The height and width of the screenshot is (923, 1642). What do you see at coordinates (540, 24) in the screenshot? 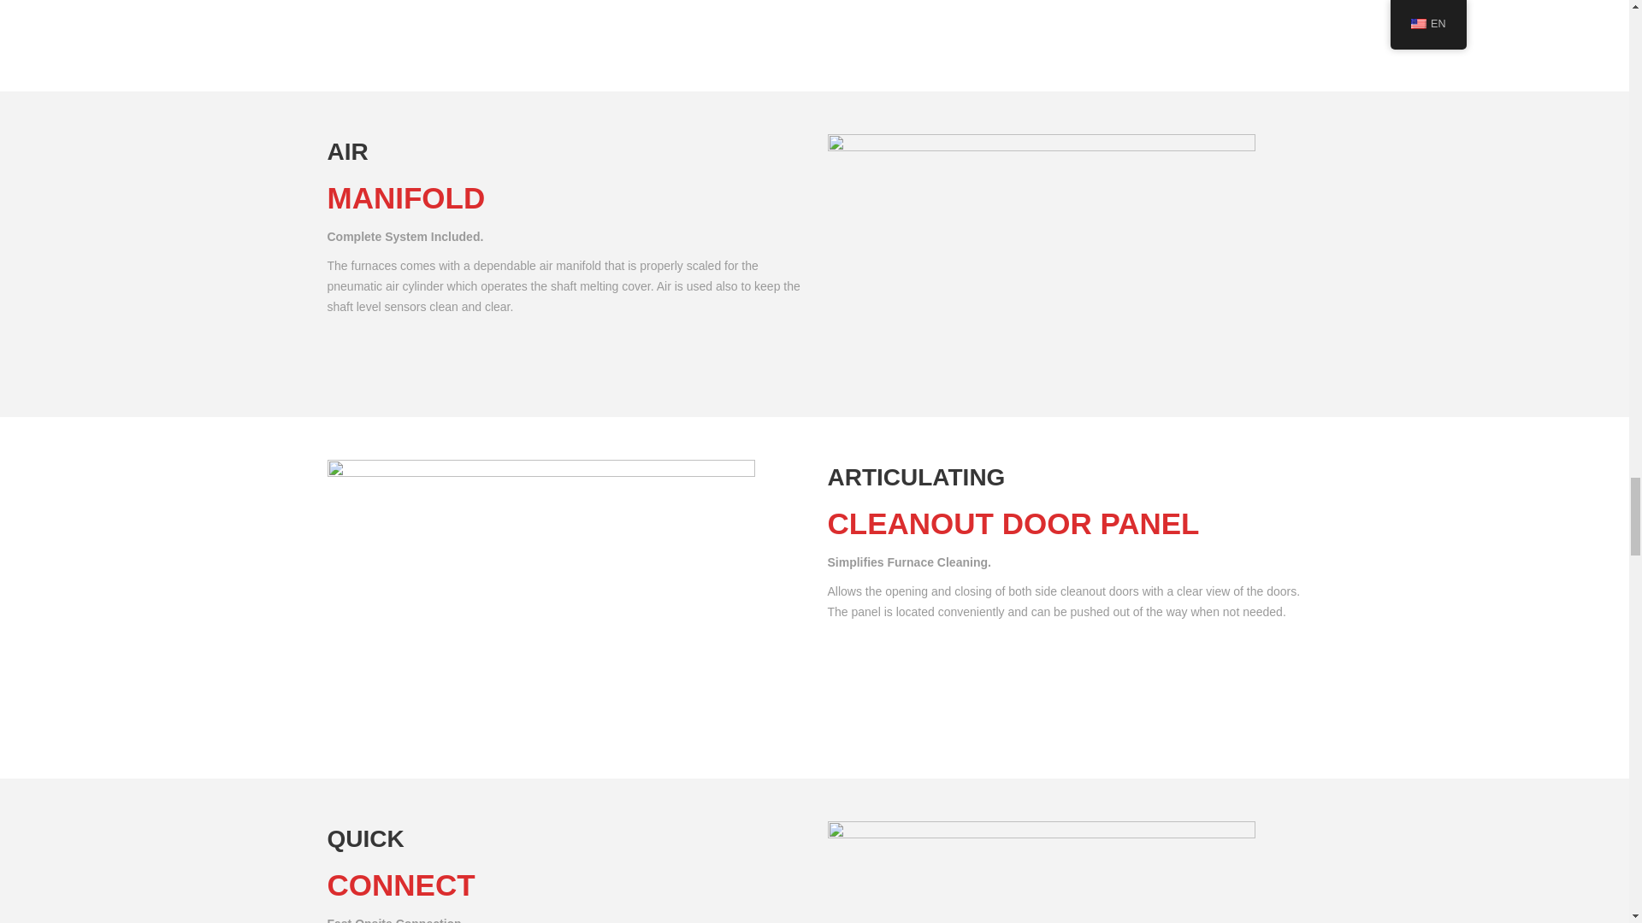
I see `Shaft Elevator Control` at bounding box center [540, 24].